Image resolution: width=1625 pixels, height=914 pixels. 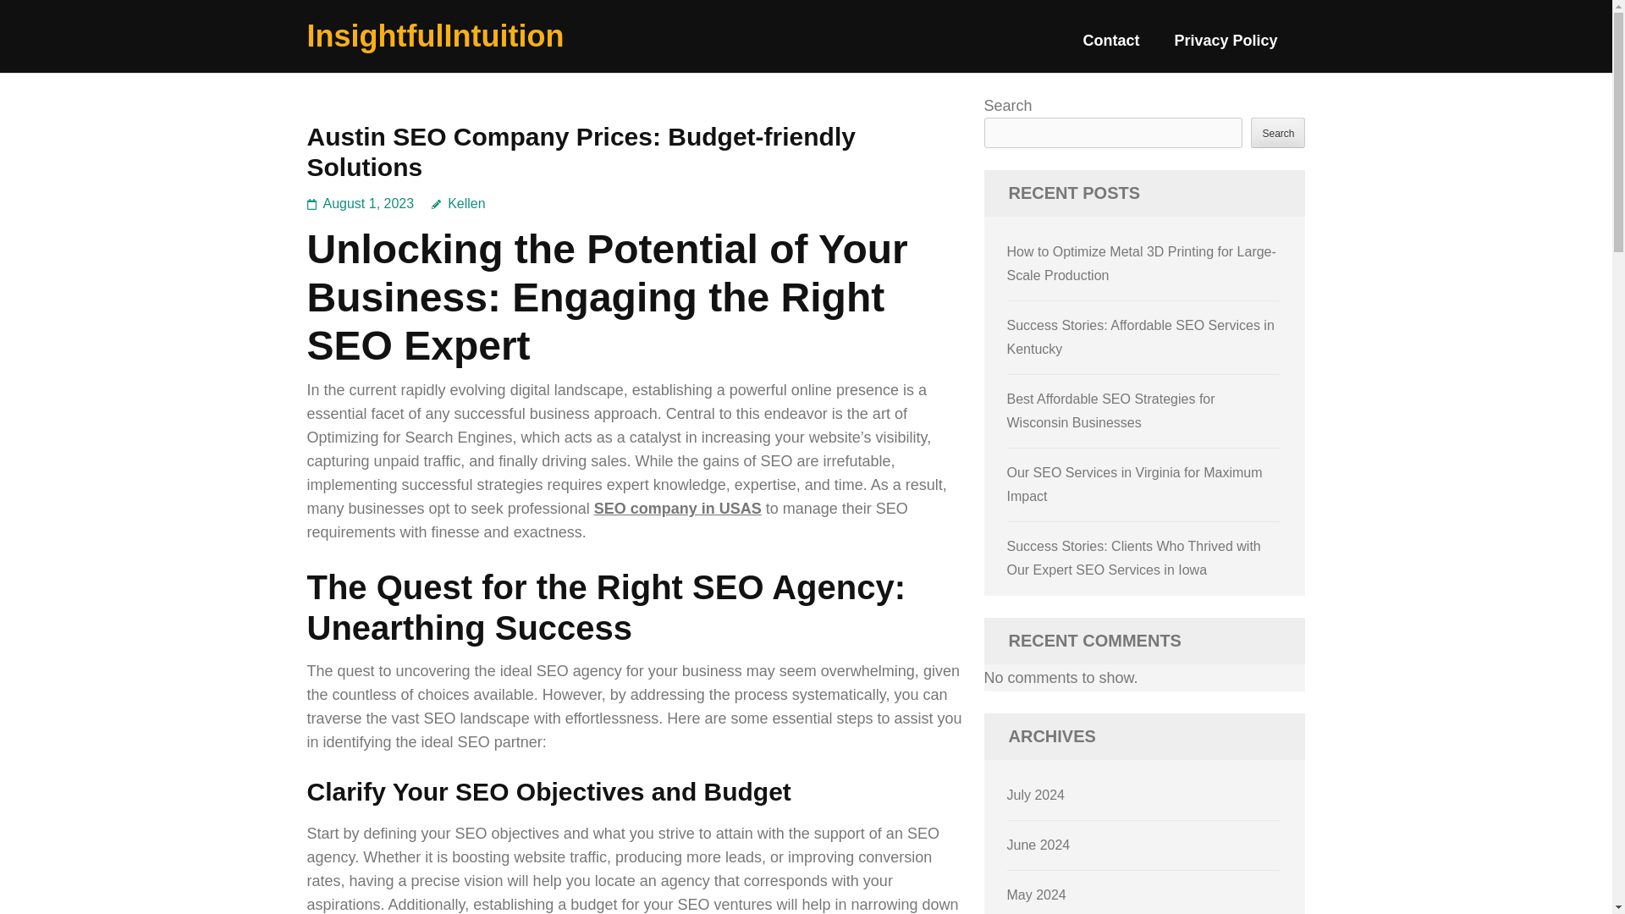 I want to click on SEO company in USAS, so click(x=678, y=508).